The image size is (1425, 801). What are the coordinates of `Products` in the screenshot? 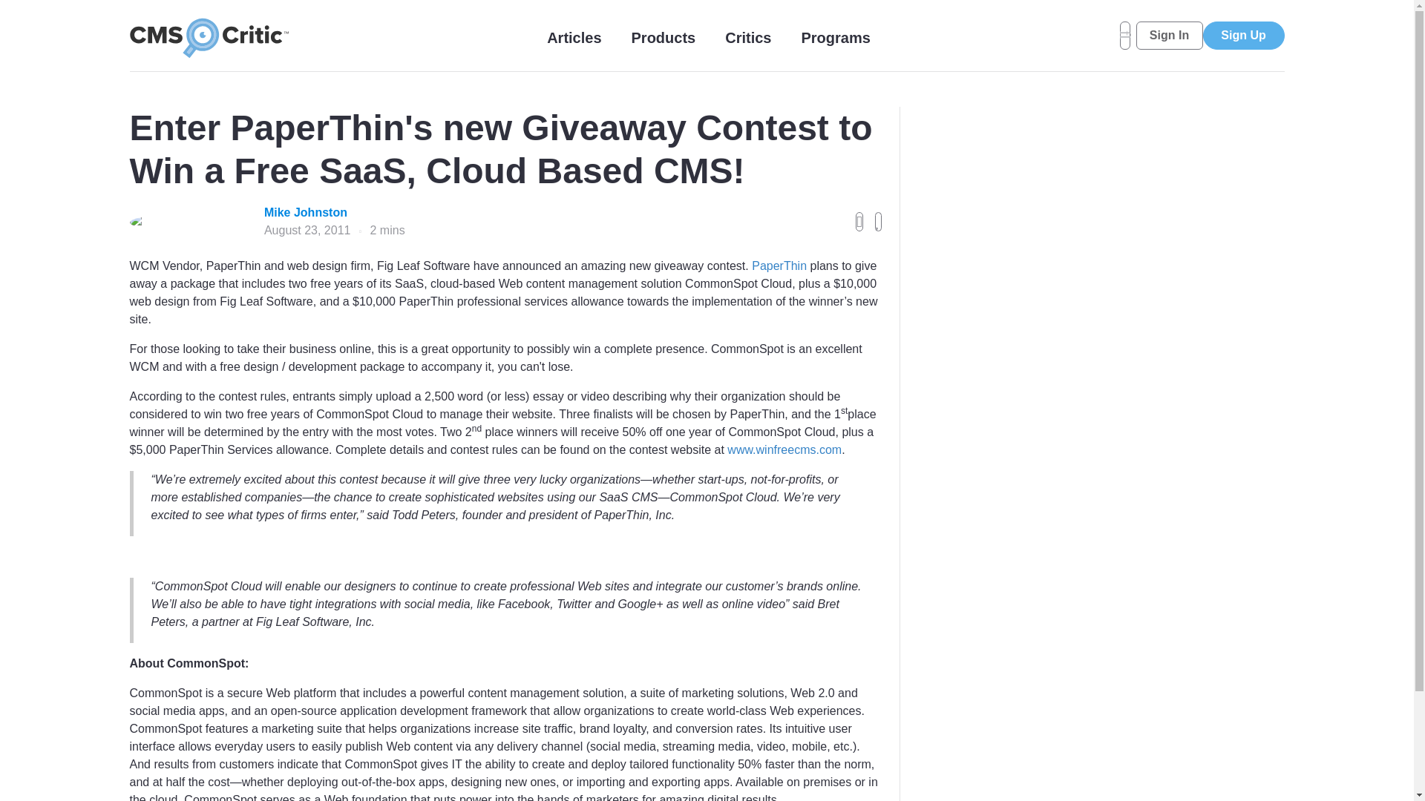 It's located at (664, 37).